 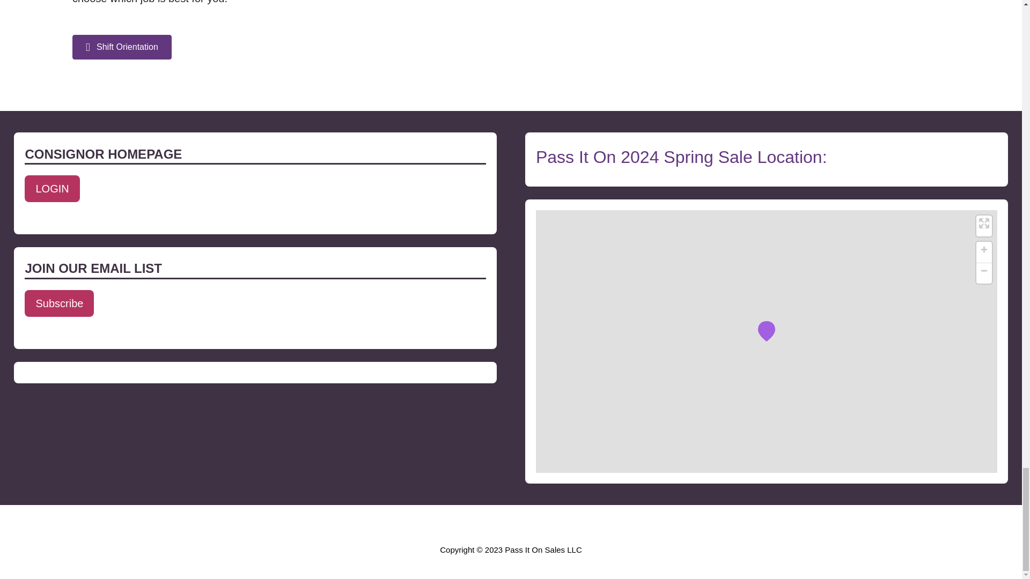 I want to click on LOGIN, so click(x=51, y=189).